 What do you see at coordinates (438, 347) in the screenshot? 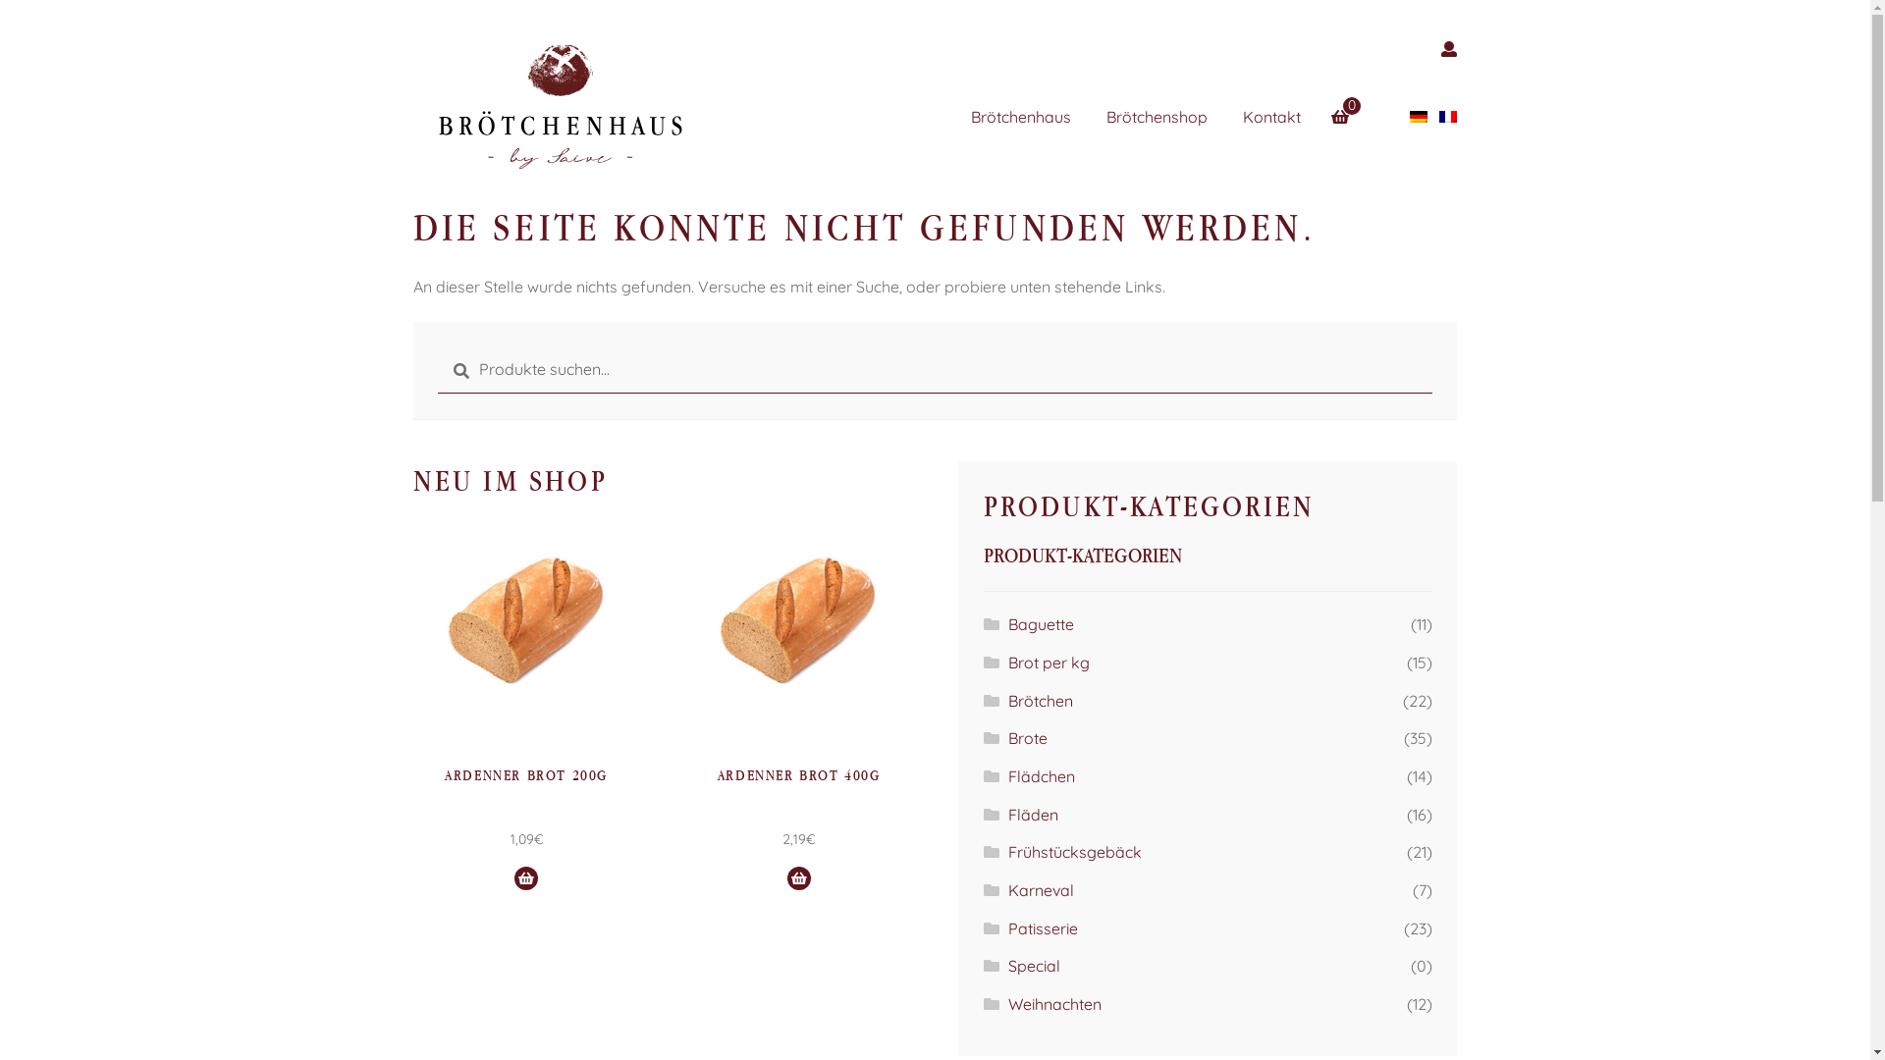
I see `Suche` at bounding box center [438, 347].